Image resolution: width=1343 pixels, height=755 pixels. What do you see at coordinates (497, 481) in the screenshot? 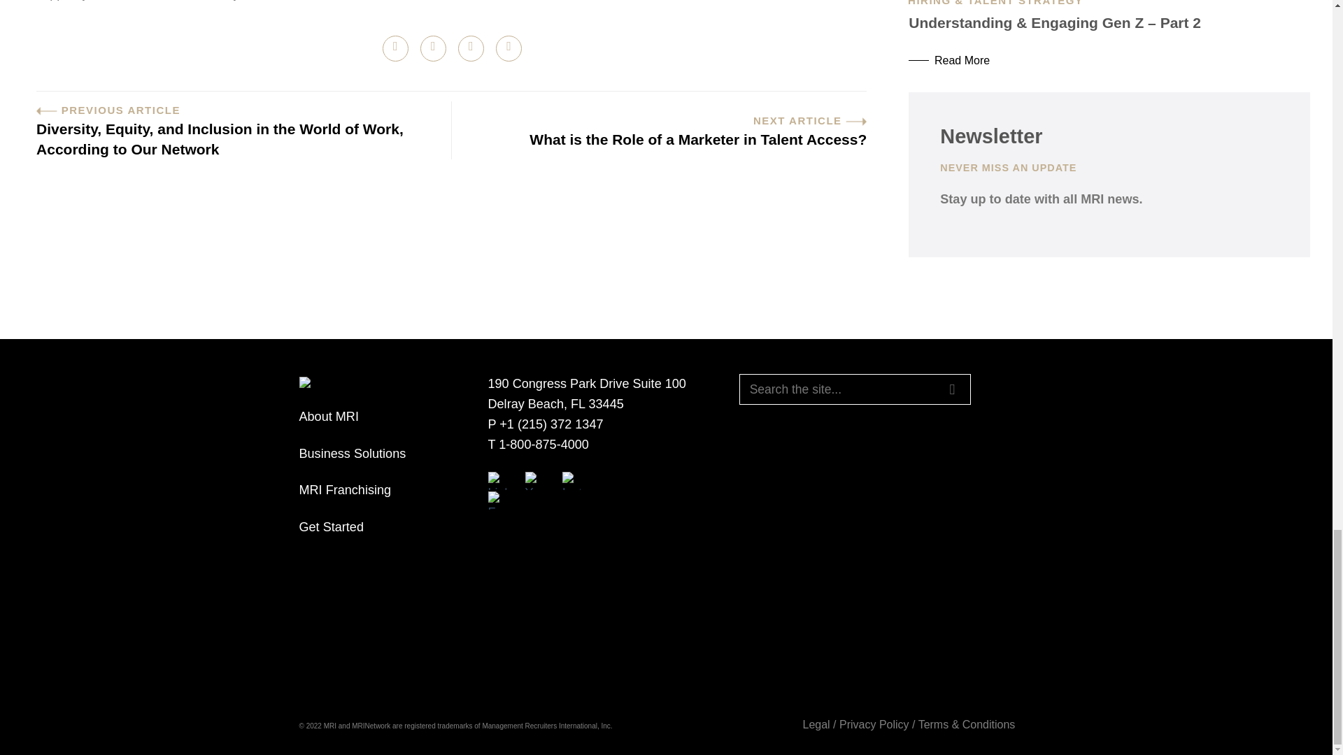
I see `Linkedin` at bounding box center [497, 481].